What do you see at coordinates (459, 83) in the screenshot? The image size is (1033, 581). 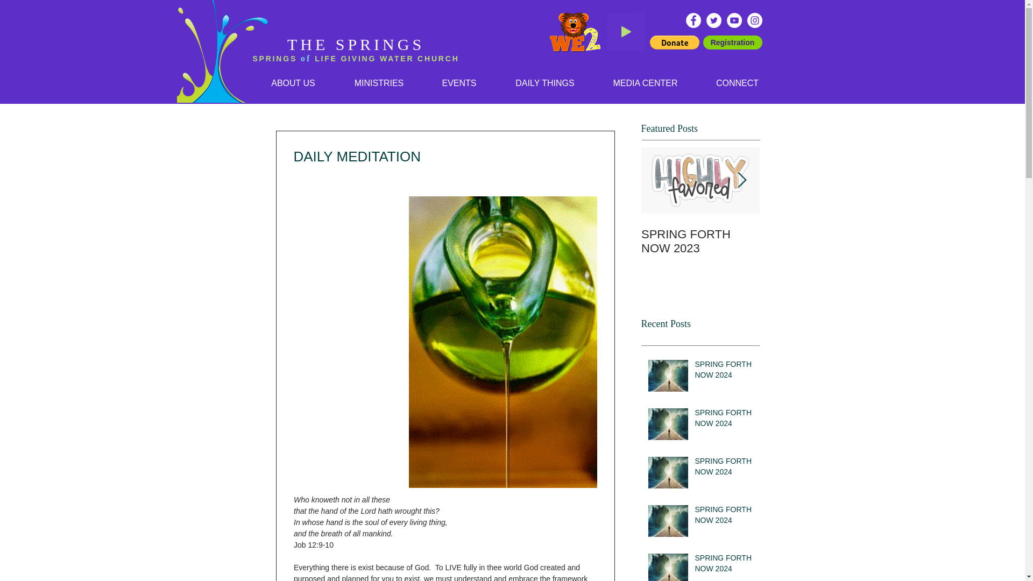 I see `EVENTS` at bounding box center [459, 83].